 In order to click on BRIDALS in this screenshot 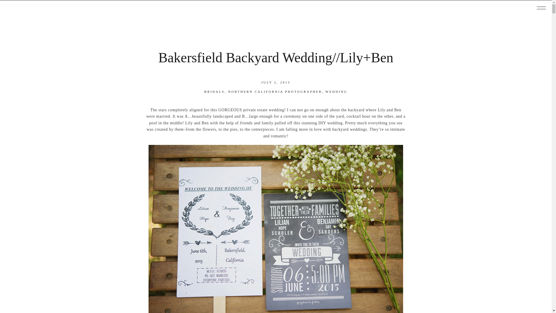, I will do `click(214, 91)`.